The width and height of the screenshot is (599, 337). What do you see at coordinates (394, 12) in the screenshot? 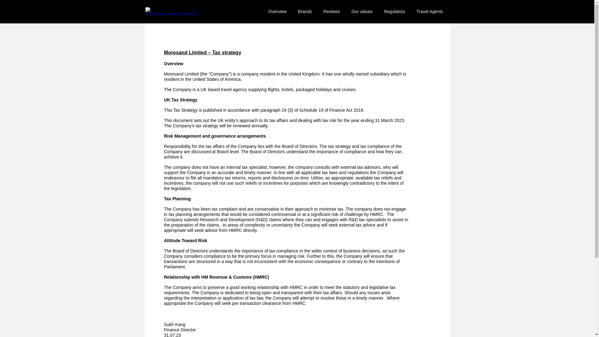
I see `Regulatory` at bounding box center [394, 12].